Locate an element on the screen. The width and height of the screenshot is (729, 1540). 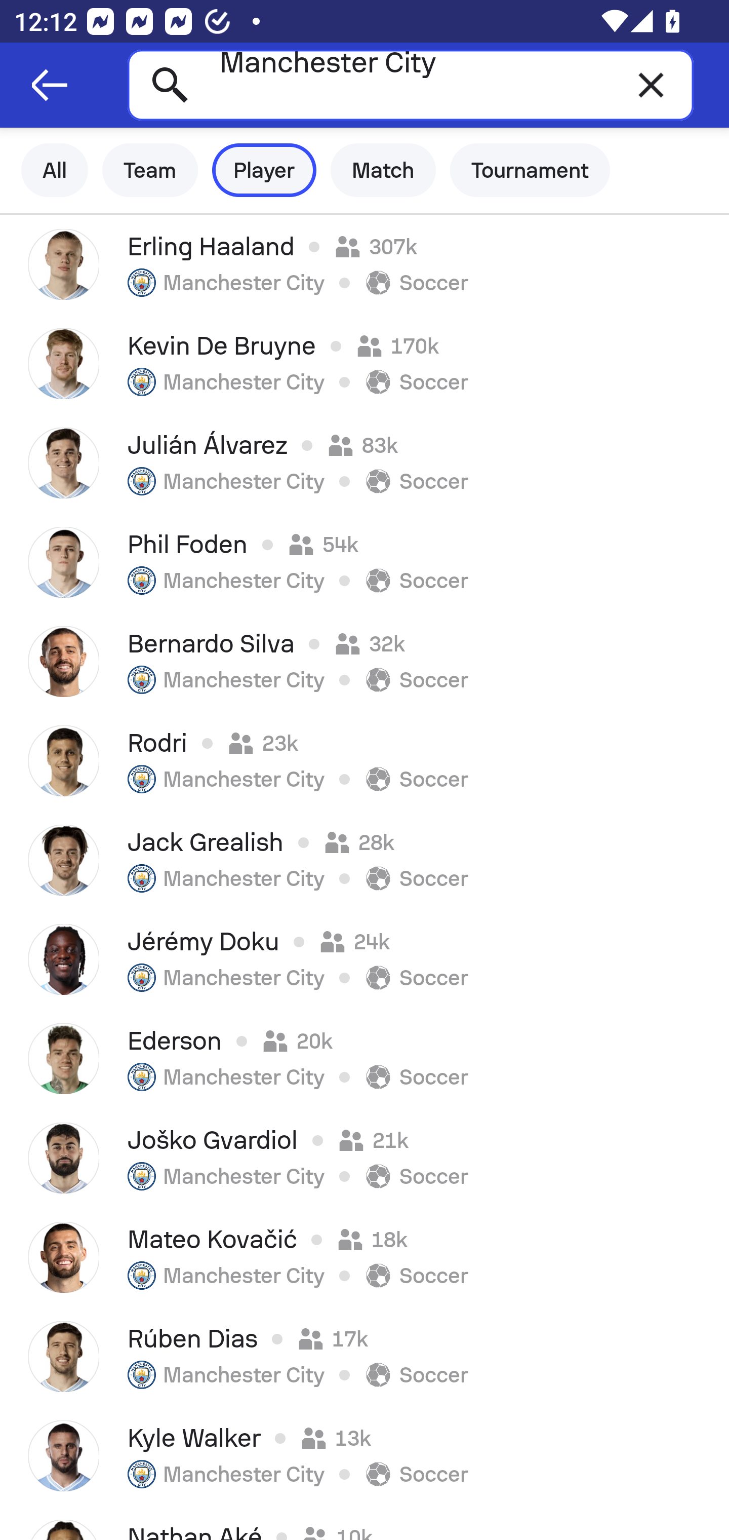
Rúben Dias 17k Manchester City Soccer is located at coordinates (364, 1357).